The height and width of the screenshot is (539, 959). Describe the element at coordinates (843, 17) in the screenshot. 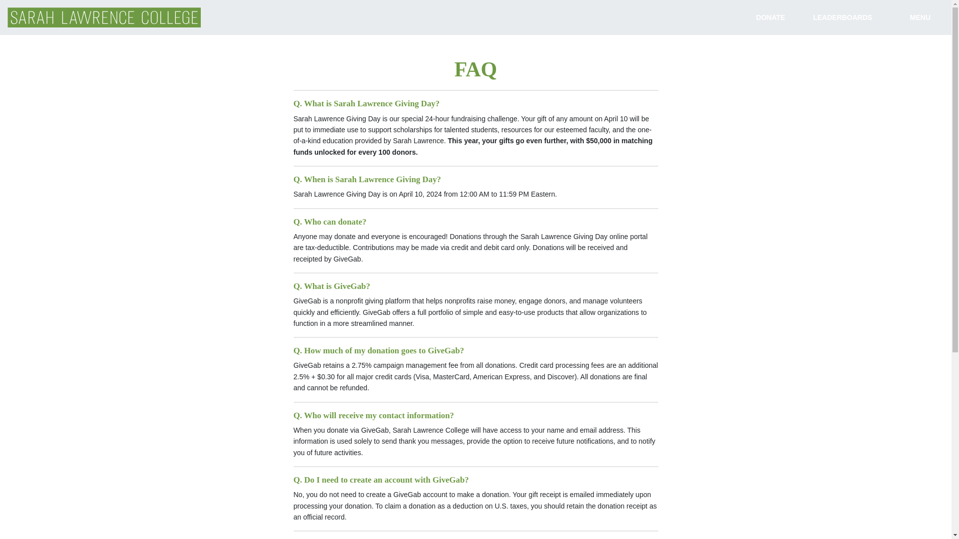

I see `LEADERBOARDS` at that location.